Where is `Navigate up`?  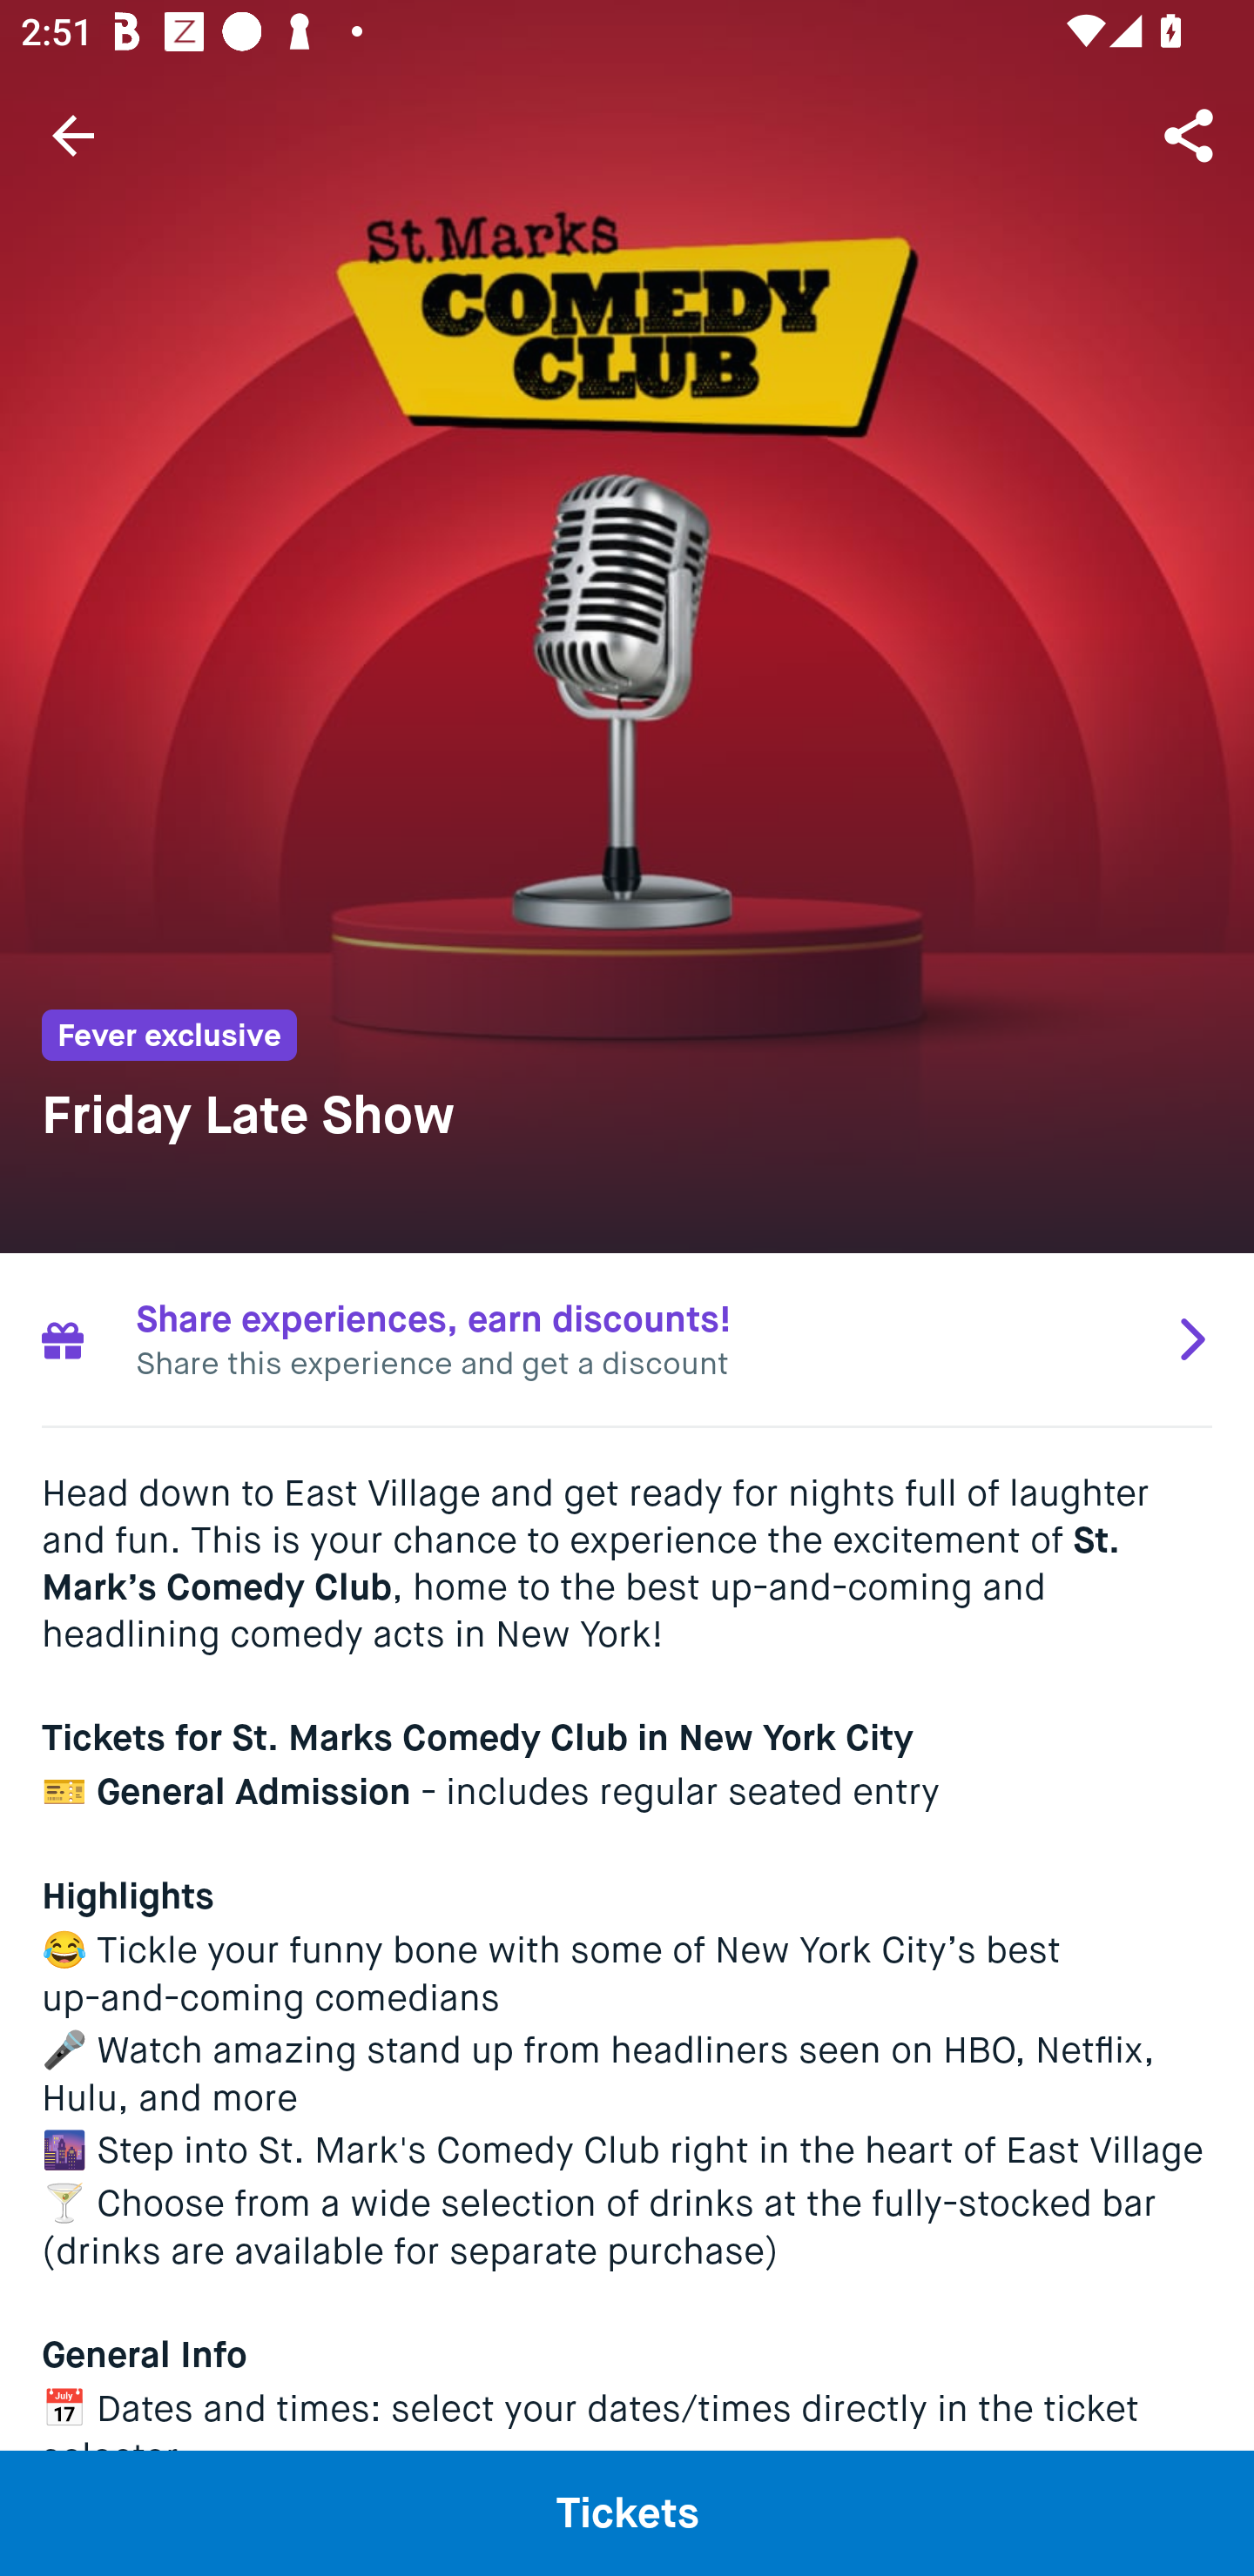
Navigate up is located at coordinates (73, 135).